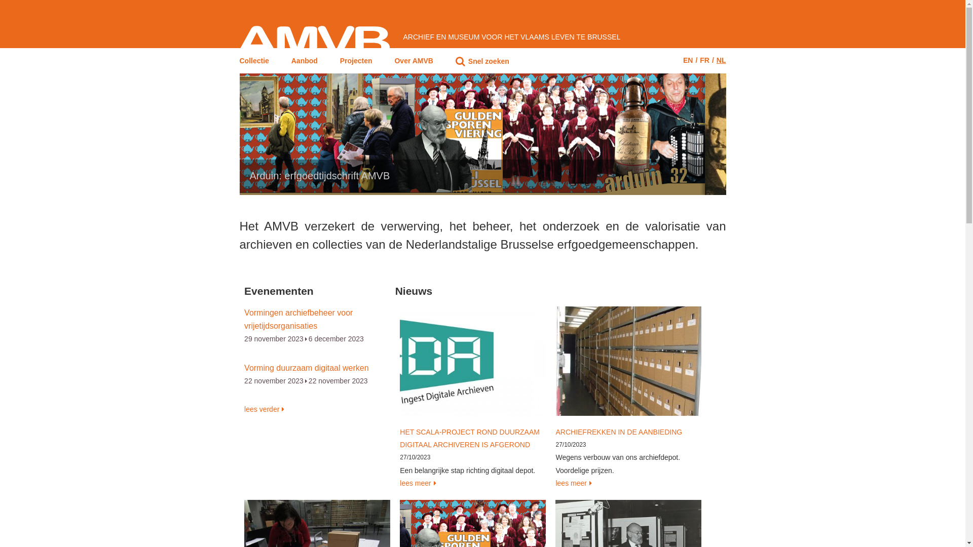 The height and width of the screenshot is (547, 973). Describe the element at coordinates (473, 483) in the screenshot. I see `lees meer` at that location.